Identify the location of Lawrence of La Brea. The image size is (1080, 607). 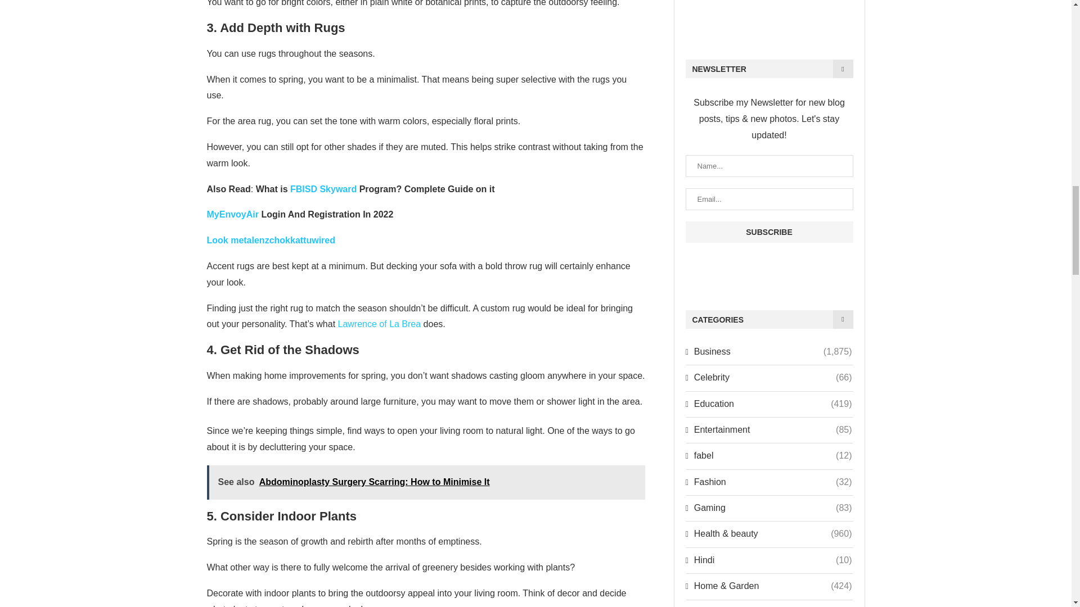
(379, 324).